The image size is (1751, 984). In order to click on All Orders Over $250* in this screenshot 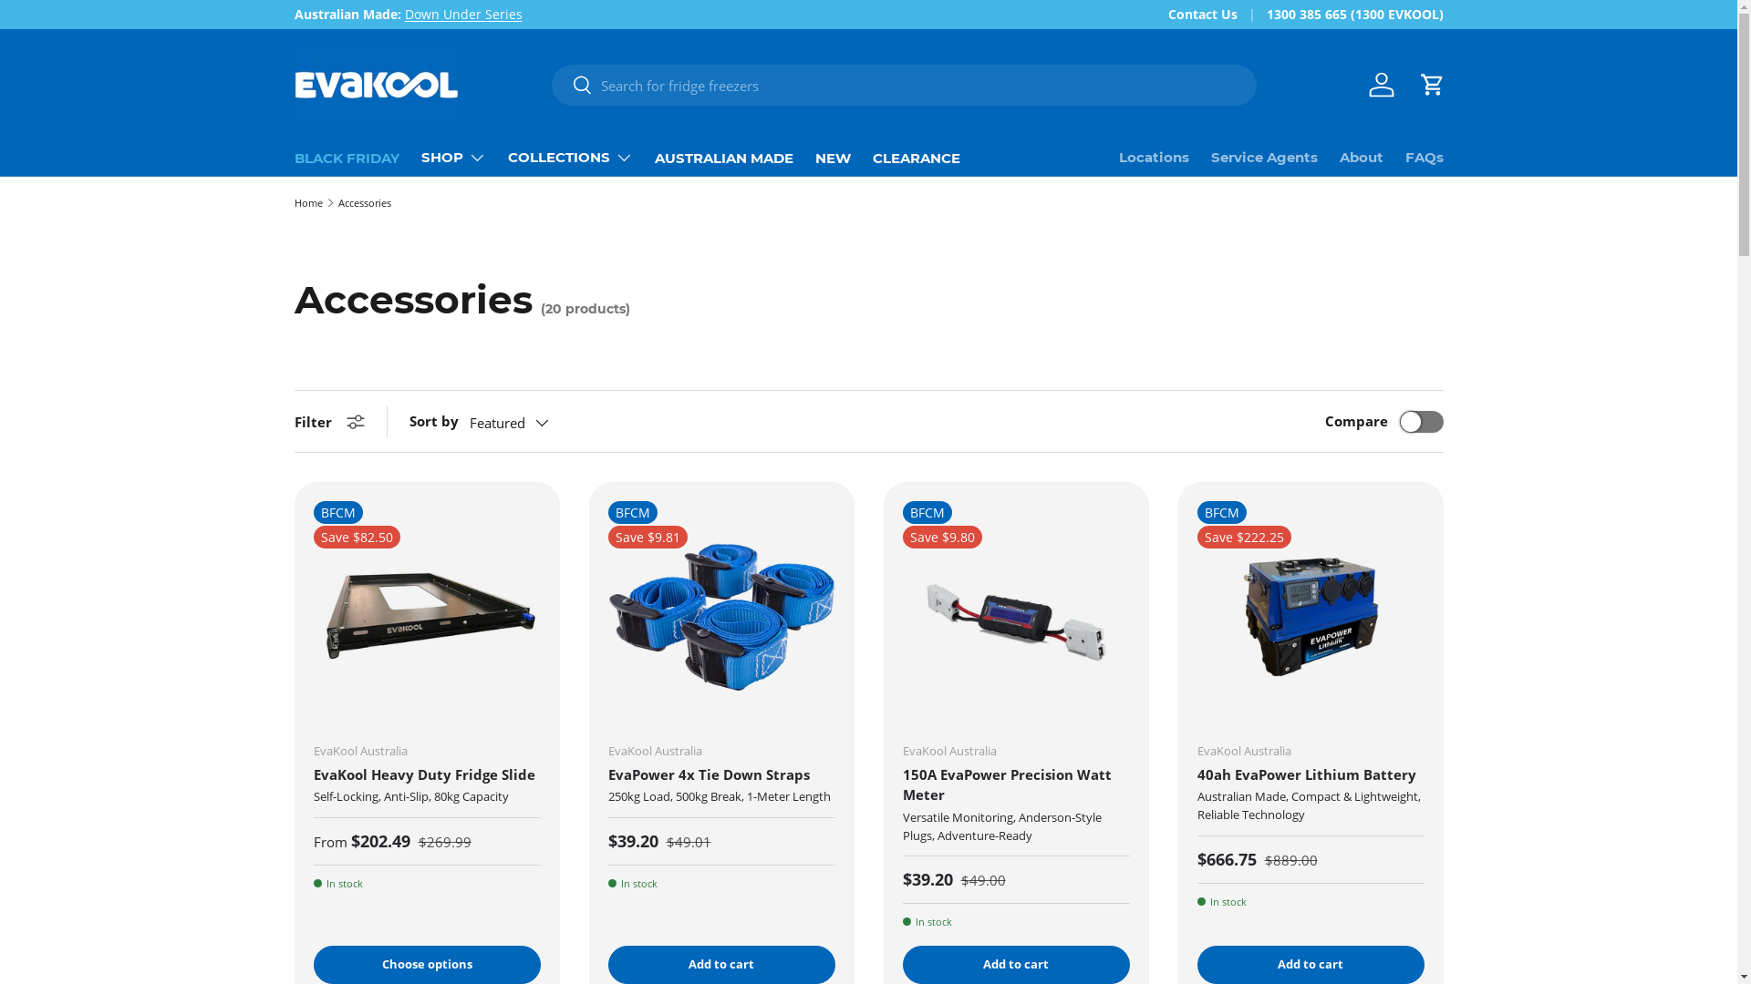, I will do `click(177, 15)`.